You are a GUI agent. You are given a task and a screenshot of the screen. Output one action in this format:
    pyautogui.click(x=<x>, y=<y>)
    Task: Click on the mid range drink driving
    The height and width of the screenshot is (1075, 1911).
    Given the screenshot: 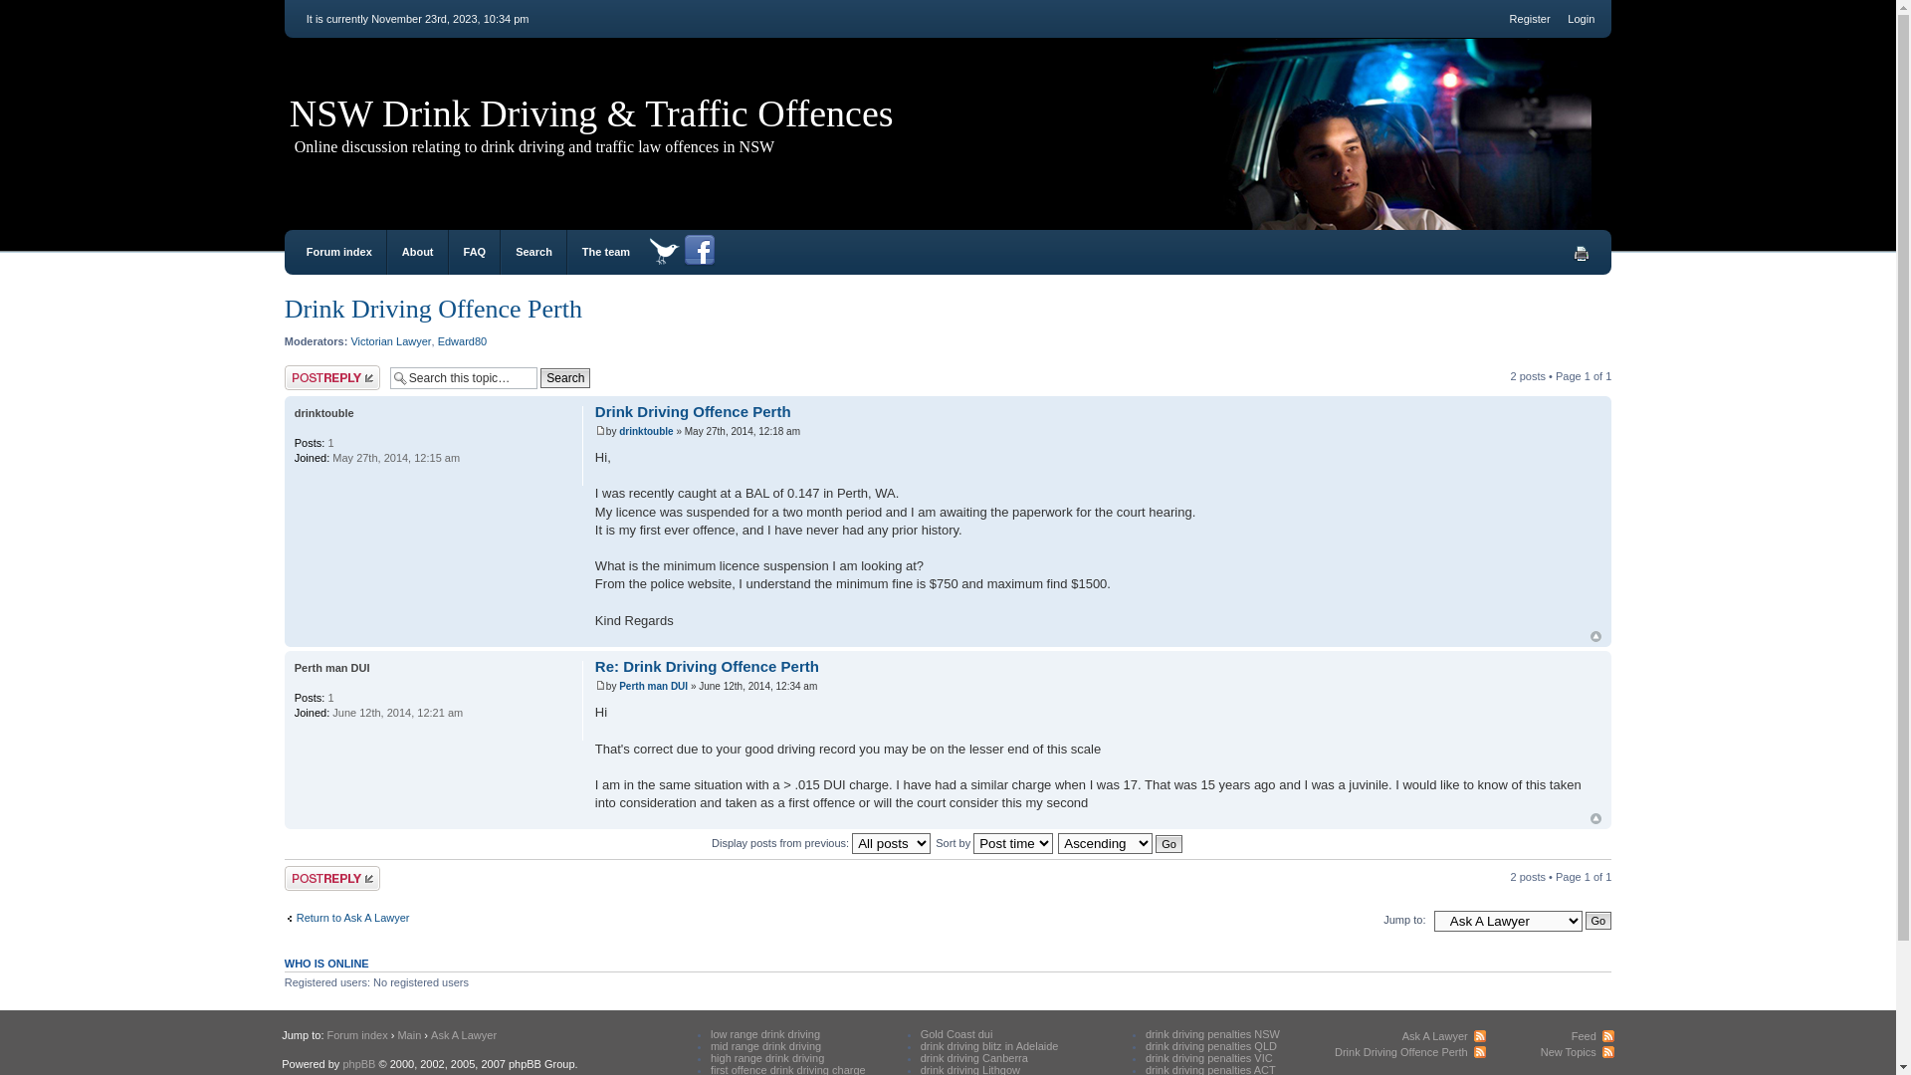 What is the action you would take?
    pyautogui.click(x=766, y=1046)
    